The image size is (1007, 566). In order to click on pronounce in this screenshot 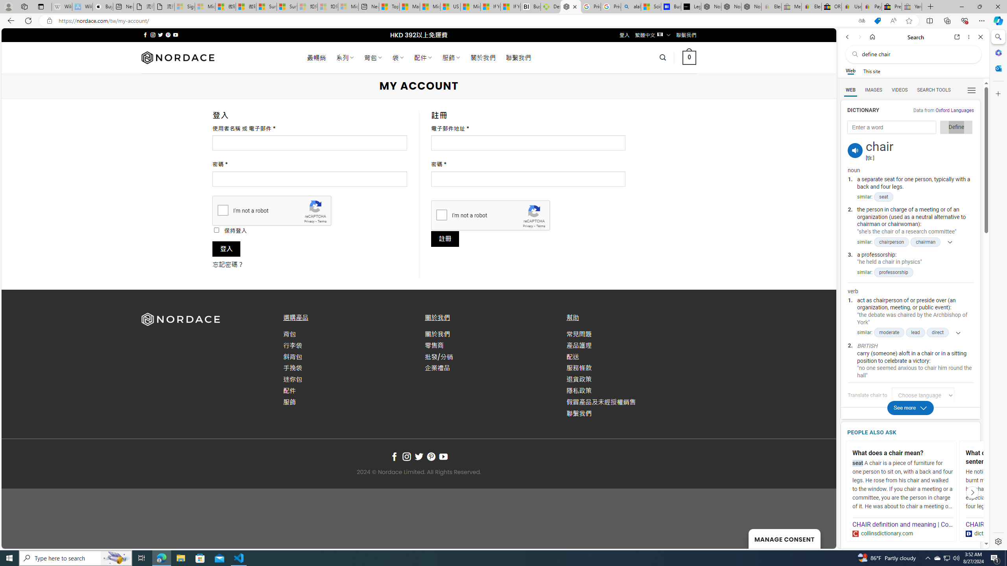, I will do `click(855, 150)`.